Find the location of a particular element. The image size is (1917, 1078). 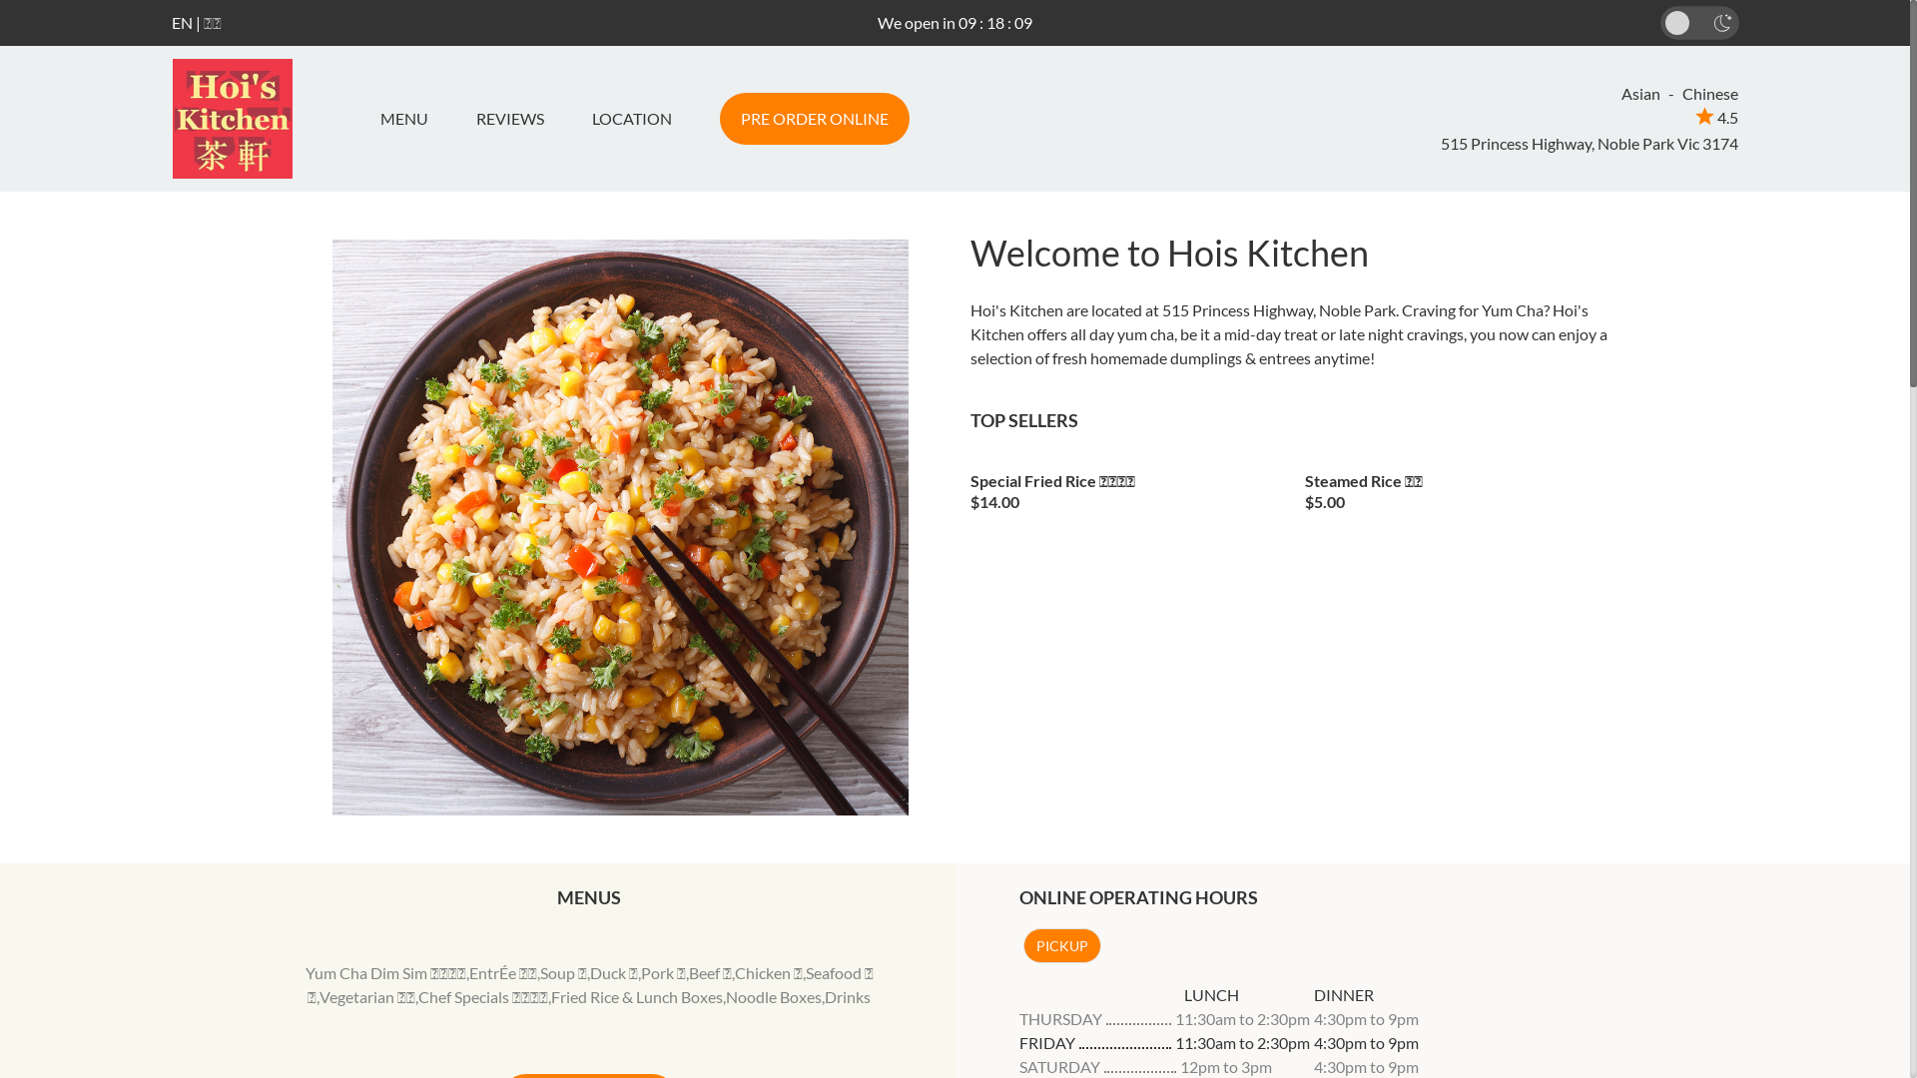

EN is located at coordinates (182, 22).